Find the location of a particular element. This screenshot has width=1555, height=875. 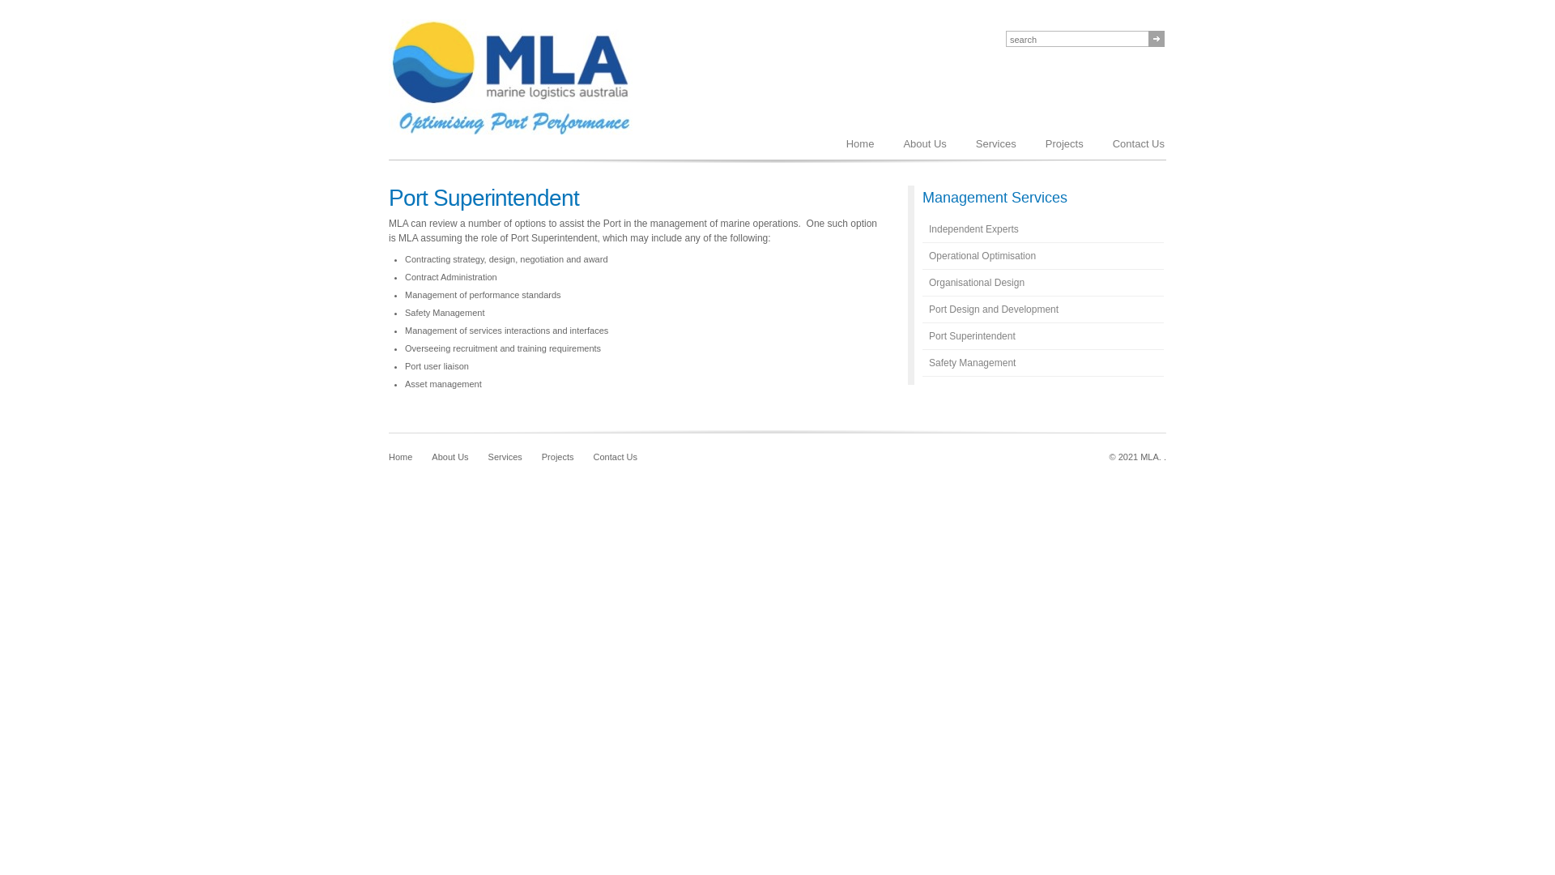

About Us is located at coordinates (450, 457).